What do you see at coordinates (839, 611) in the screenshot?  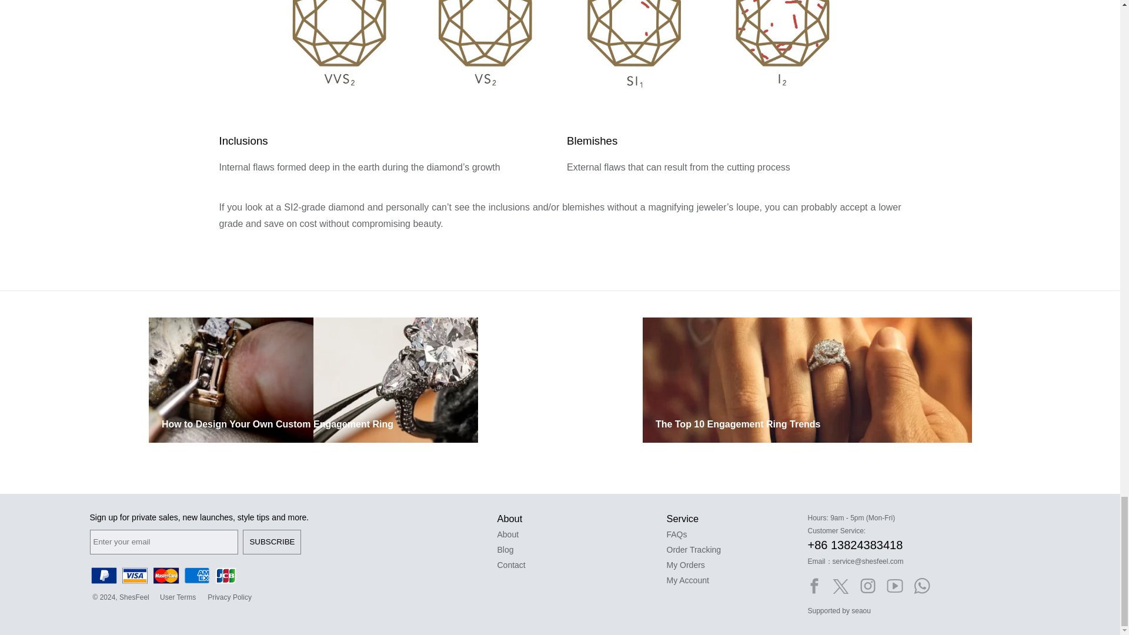 I see `Supported by seaou` at bounding box center [839, 611].